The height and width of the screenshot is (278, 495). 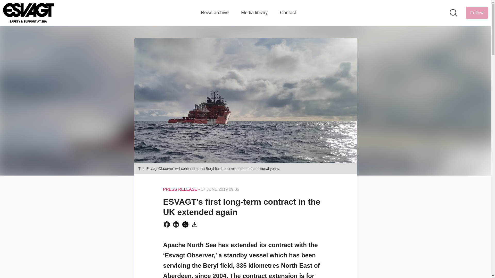 I want to click on Media library, so click(x=254, y=13).